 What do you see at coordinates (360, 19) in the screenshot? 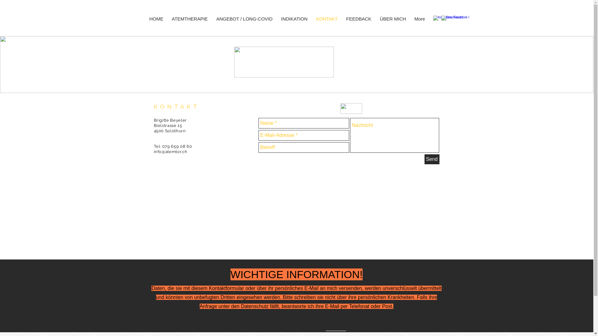
I see `FEEDBACK` at bounding box center [360, 19].